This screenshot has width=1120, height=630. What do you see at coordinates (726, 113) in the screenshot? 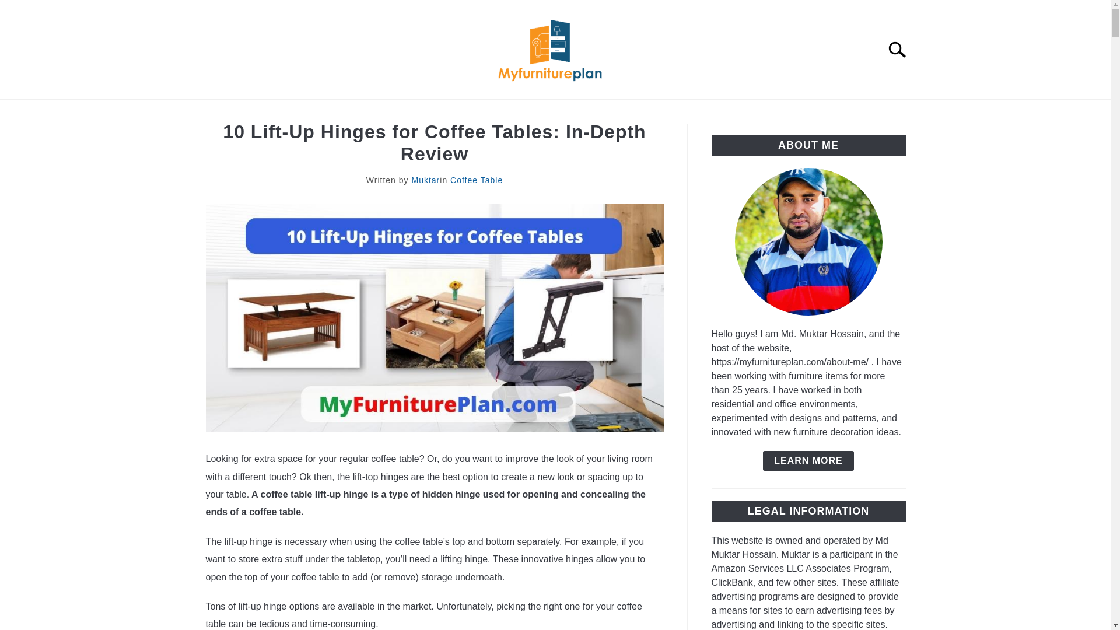
I see `FURNITURE` at bounding box center [726, 113].